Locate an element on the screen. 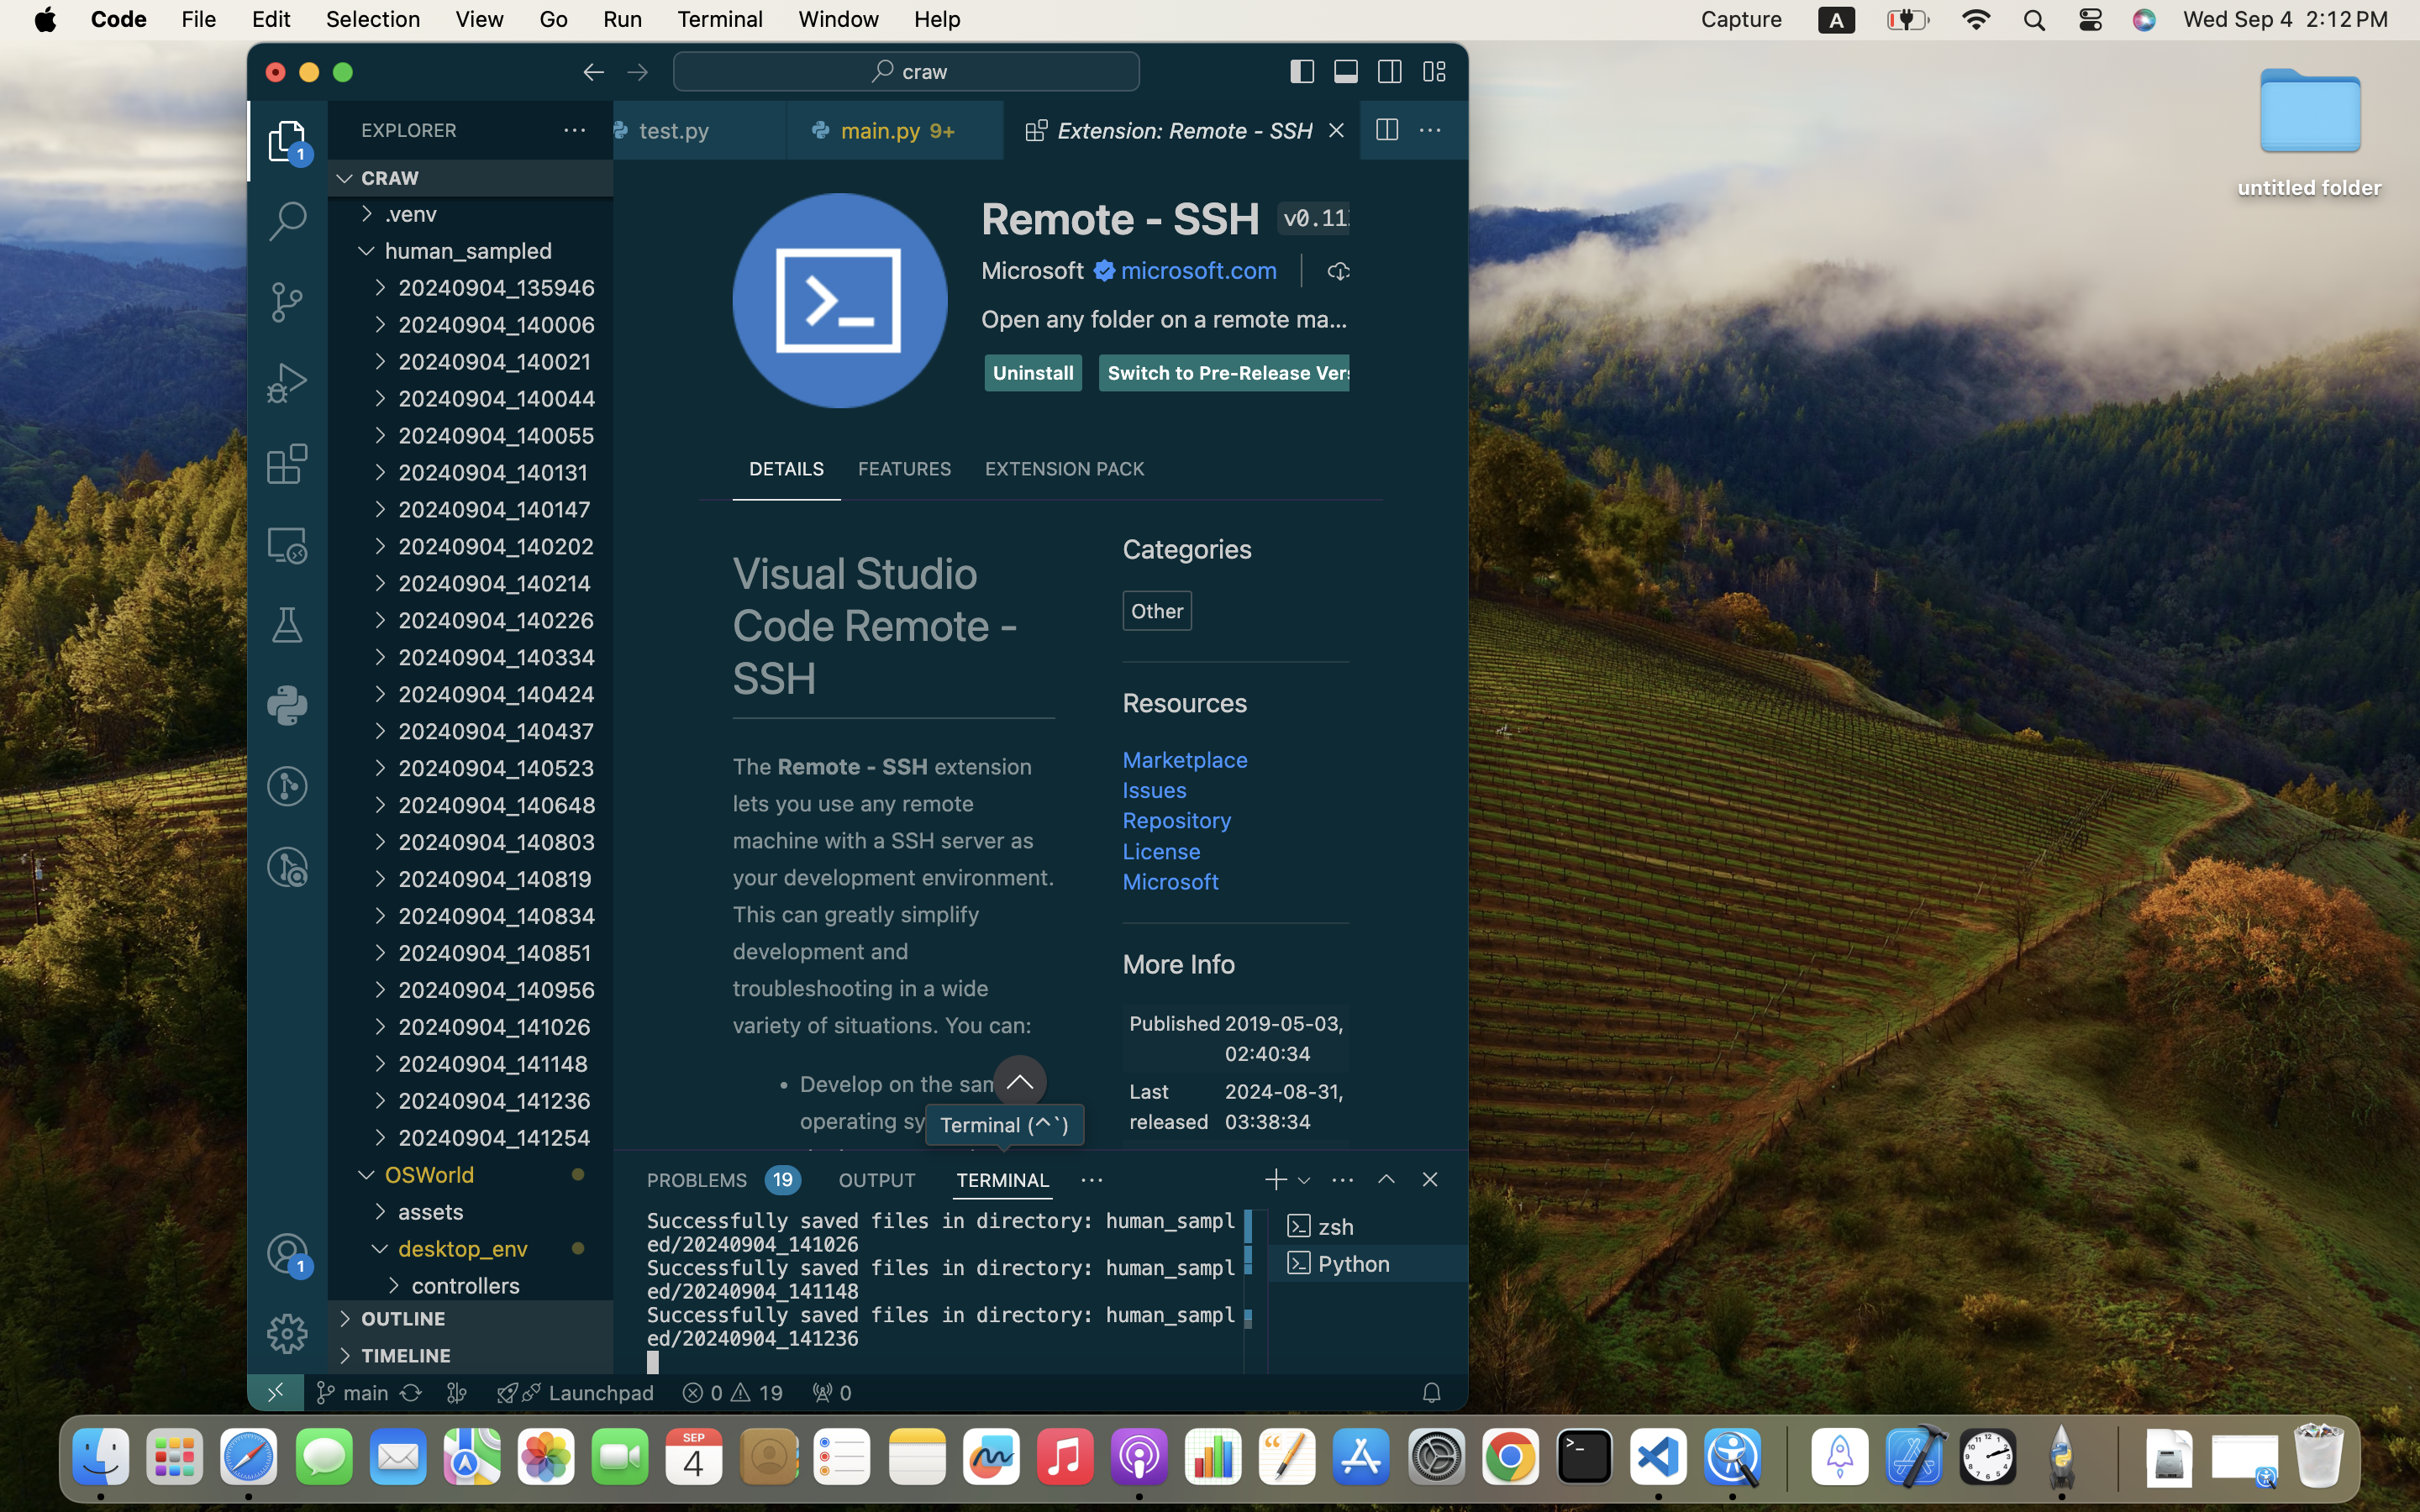  Published is located at coordinates (1176, 1023).